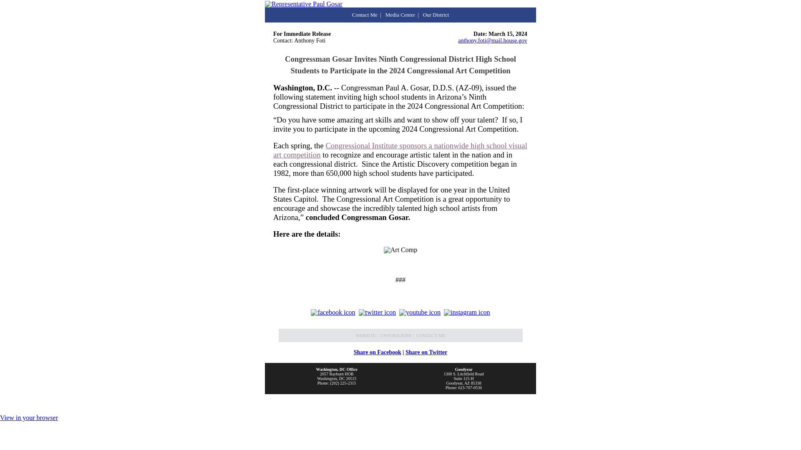 The height and width of the screenshot is (450, 801). Describe the element at coordinates (426, 352) in the screenshot. I see `Share on Twitter` at that location.